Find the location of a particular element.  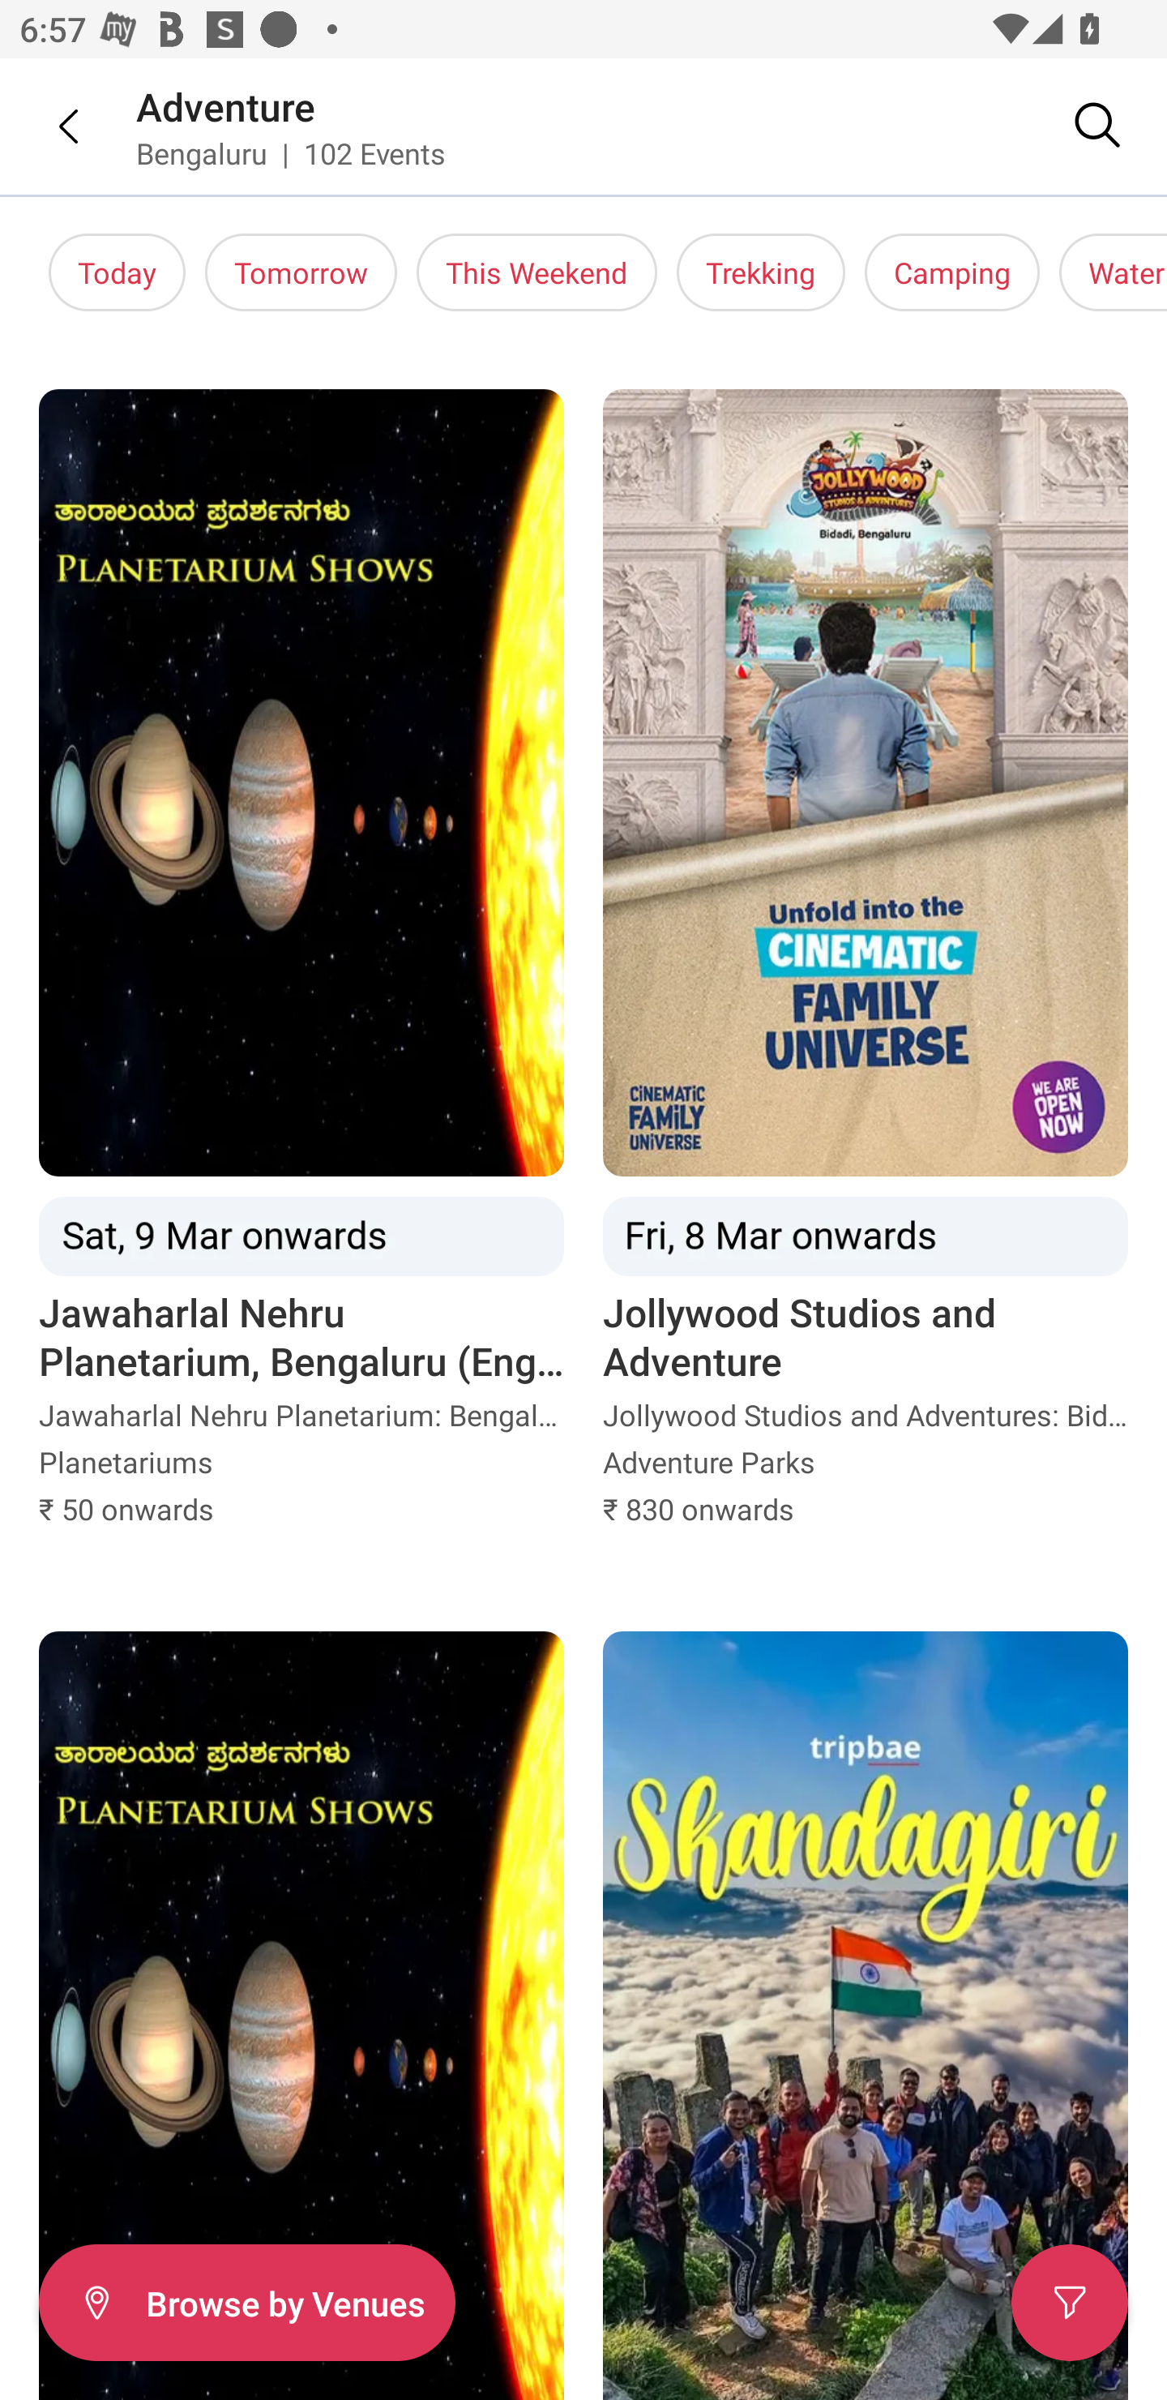

Adventure is located at coordinates (226, 105).